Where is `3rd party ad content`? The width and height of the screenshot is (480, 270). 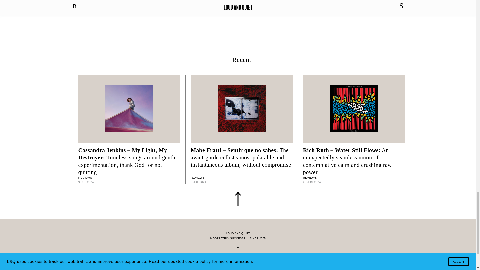
3rd party ad content is located at coordinates (238, 19).